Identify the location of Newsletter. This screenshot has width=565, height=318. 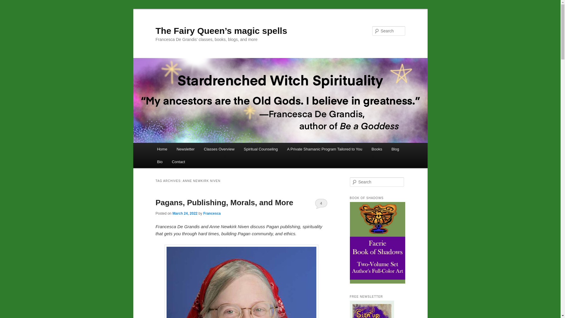
(185, 149).